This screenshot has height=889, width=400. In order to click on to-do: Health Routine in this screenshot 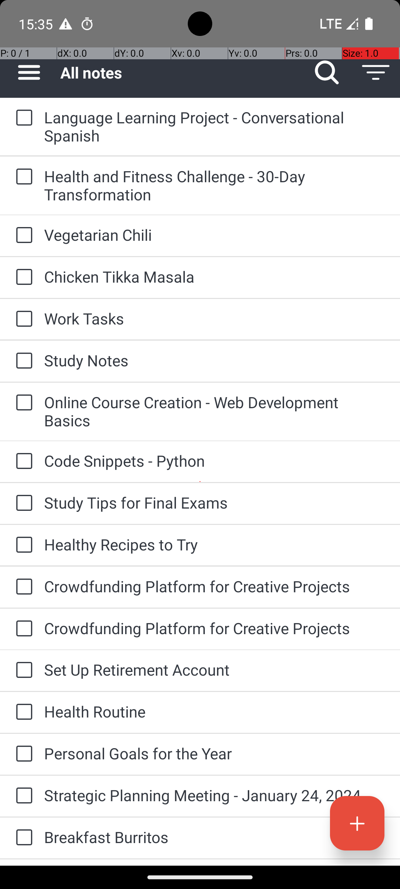, I will do `click(22, 712)`.